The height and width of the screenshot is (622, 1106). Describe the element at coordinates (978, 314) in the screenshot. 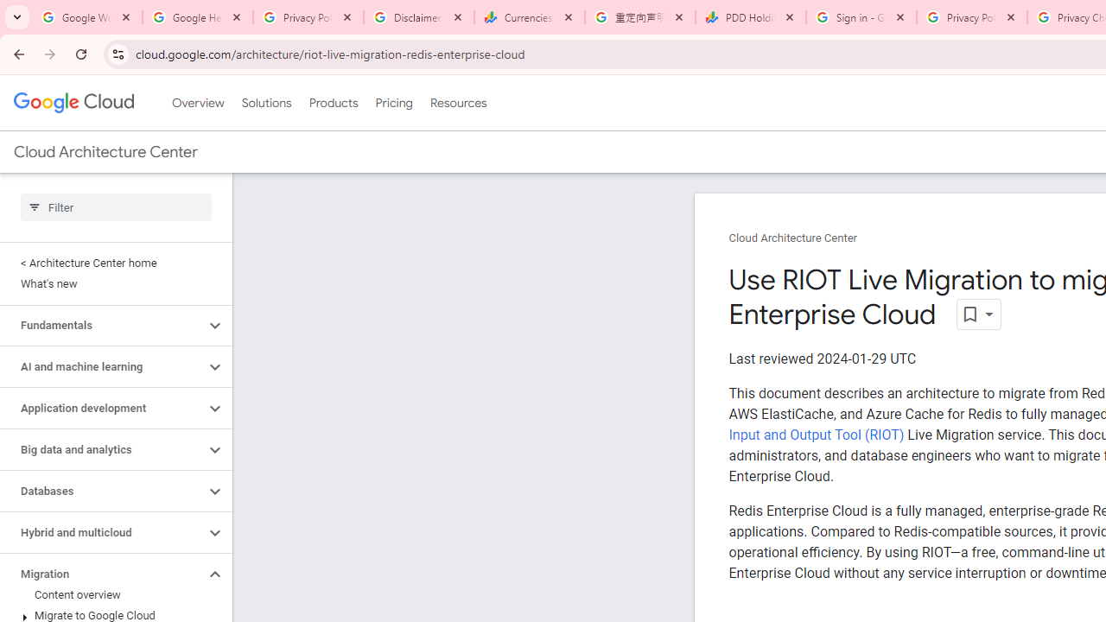

I see `Open dropdown` at that location.